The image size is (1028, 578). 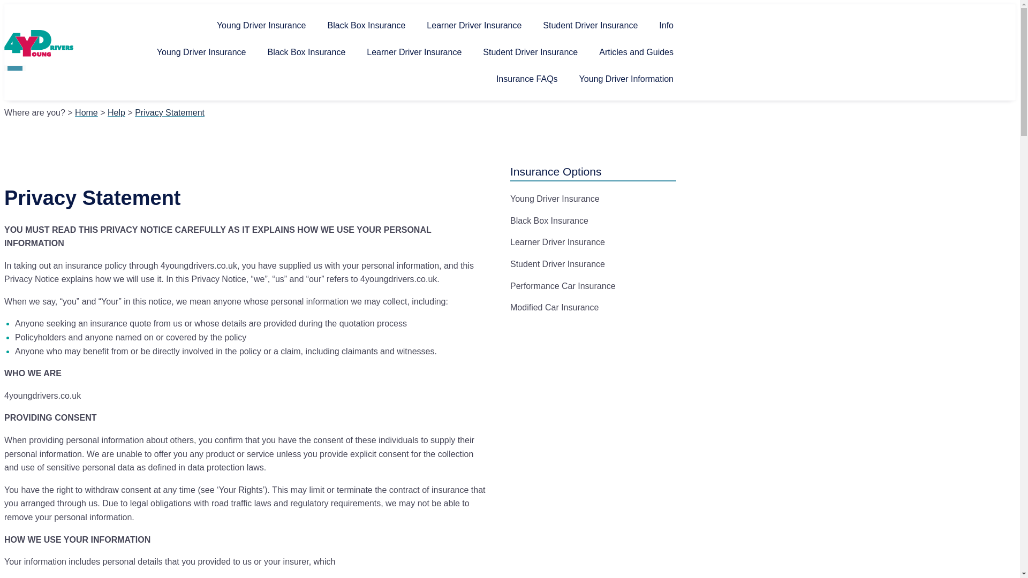 I want to click on Student Driver Insurance, so click(x=557, y=264).